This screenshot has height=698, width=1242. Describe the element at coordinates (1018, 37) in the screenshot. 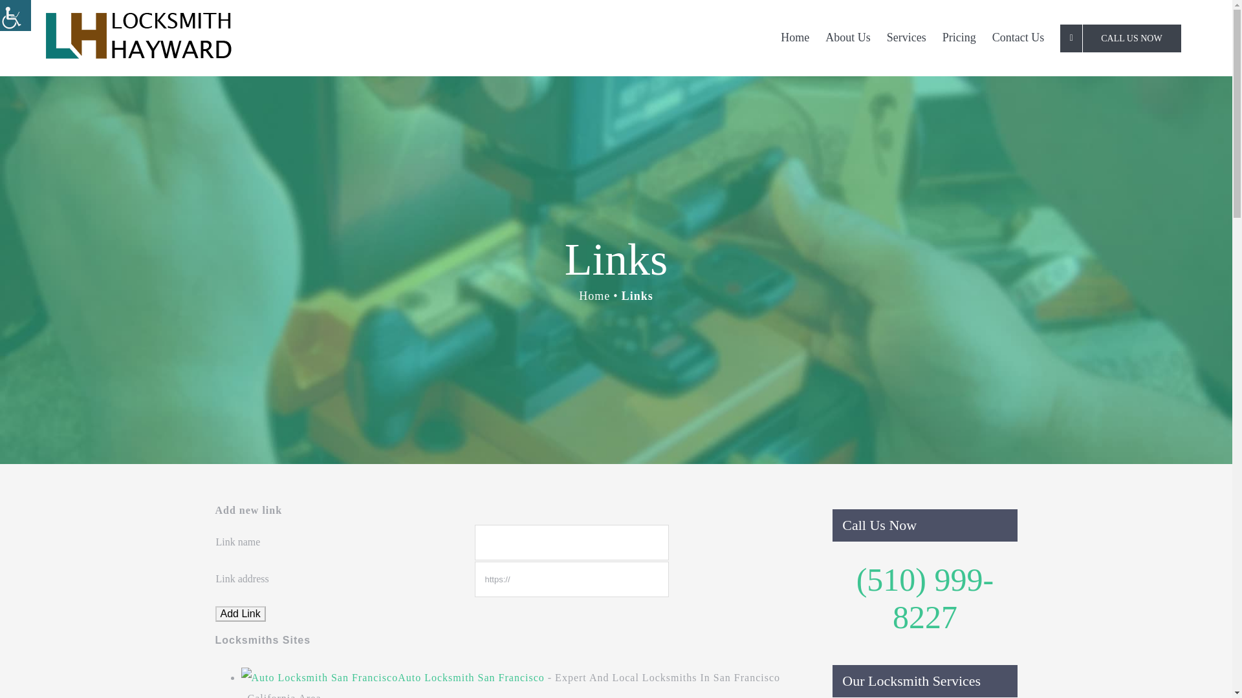

I see `Contact Us` at that location.